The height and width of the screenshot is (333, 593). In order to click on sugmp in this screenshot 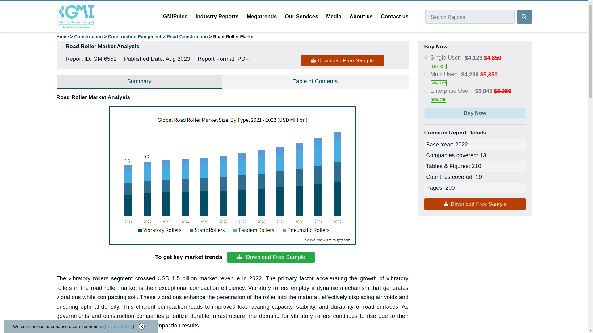, I will do `click(426, 57)`.